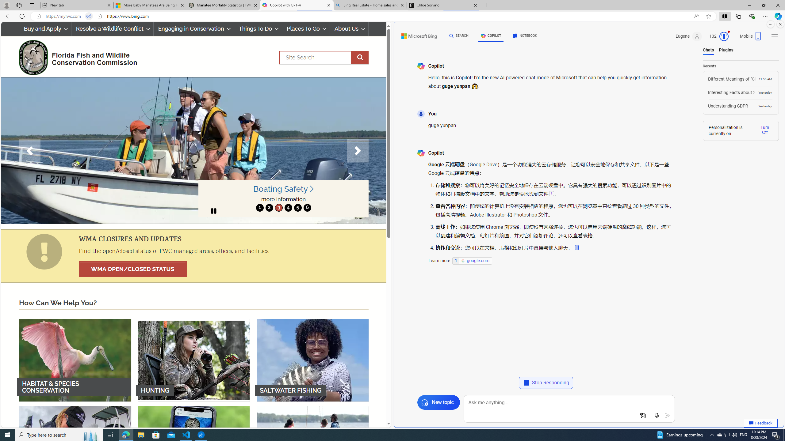 Image resolution: width=785 pixels, height=441 pixels. What do you see at coordinates (764, 130) in the screenshot?
I see `Turn Off` at bounding box center [764, 130].